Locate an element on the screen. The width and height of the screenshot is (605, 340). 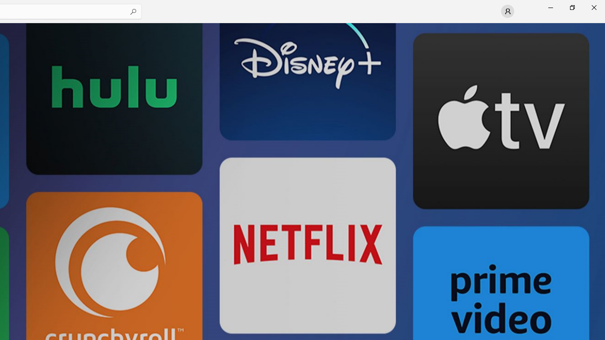
User profile is located at coordinates (508, 11).